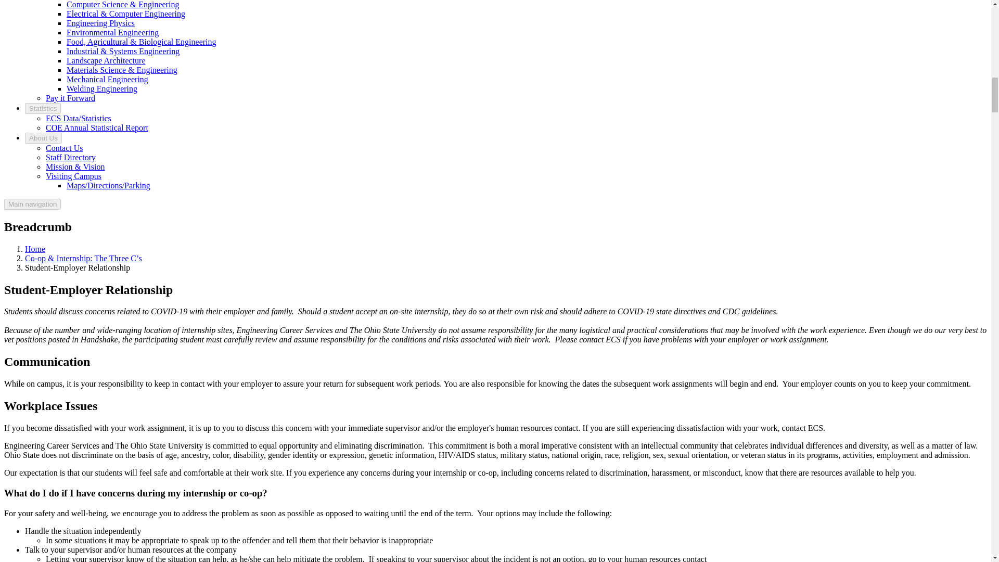 This screenshot has width=999, height=562. What do you see at coordinates (71, 157) in the screenshot?
I see `ECS Staff Directory` at bounding box center [71, 157].